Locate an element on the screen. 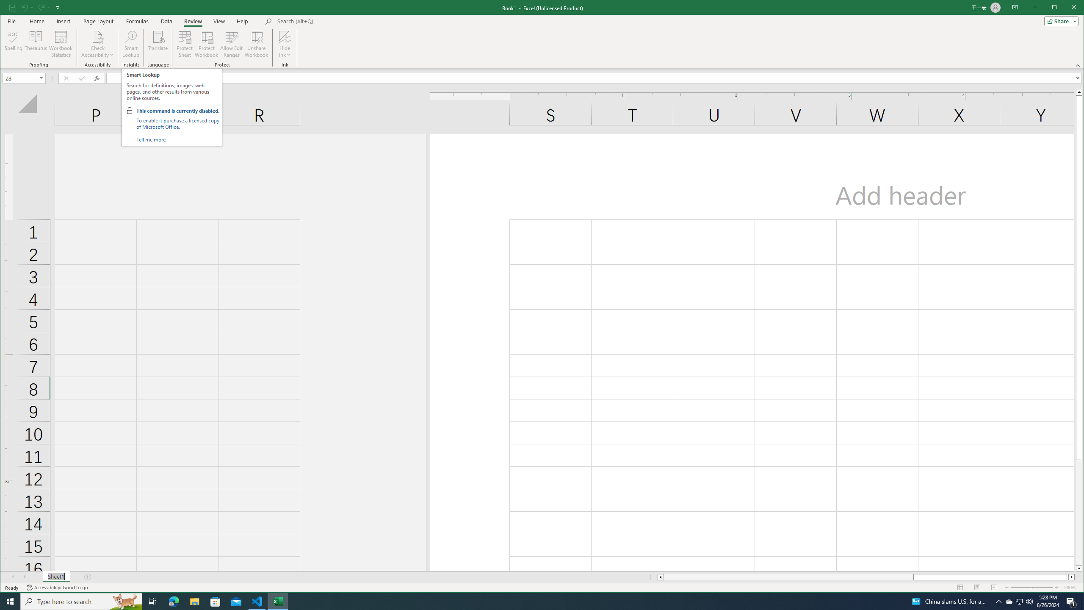 This screenshot has height=610, width=1084. Customize Quick Access Toolbar is located at coordinates (58, 7).